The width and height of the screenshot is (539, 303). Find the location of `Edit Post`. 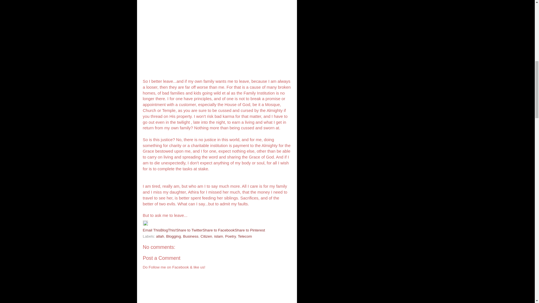

Edit Post is located at coordinates (145, 224).